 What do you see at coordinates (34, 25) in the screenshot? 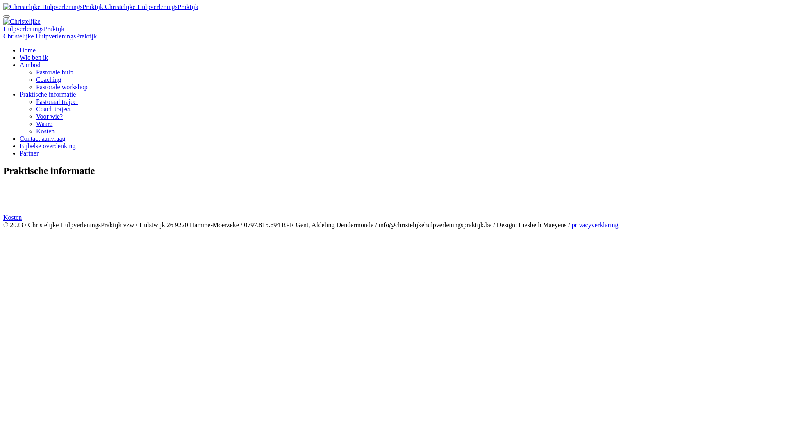
I see `Christelijke HulpverleningsPraktijk` at bounding box center [34, 25].